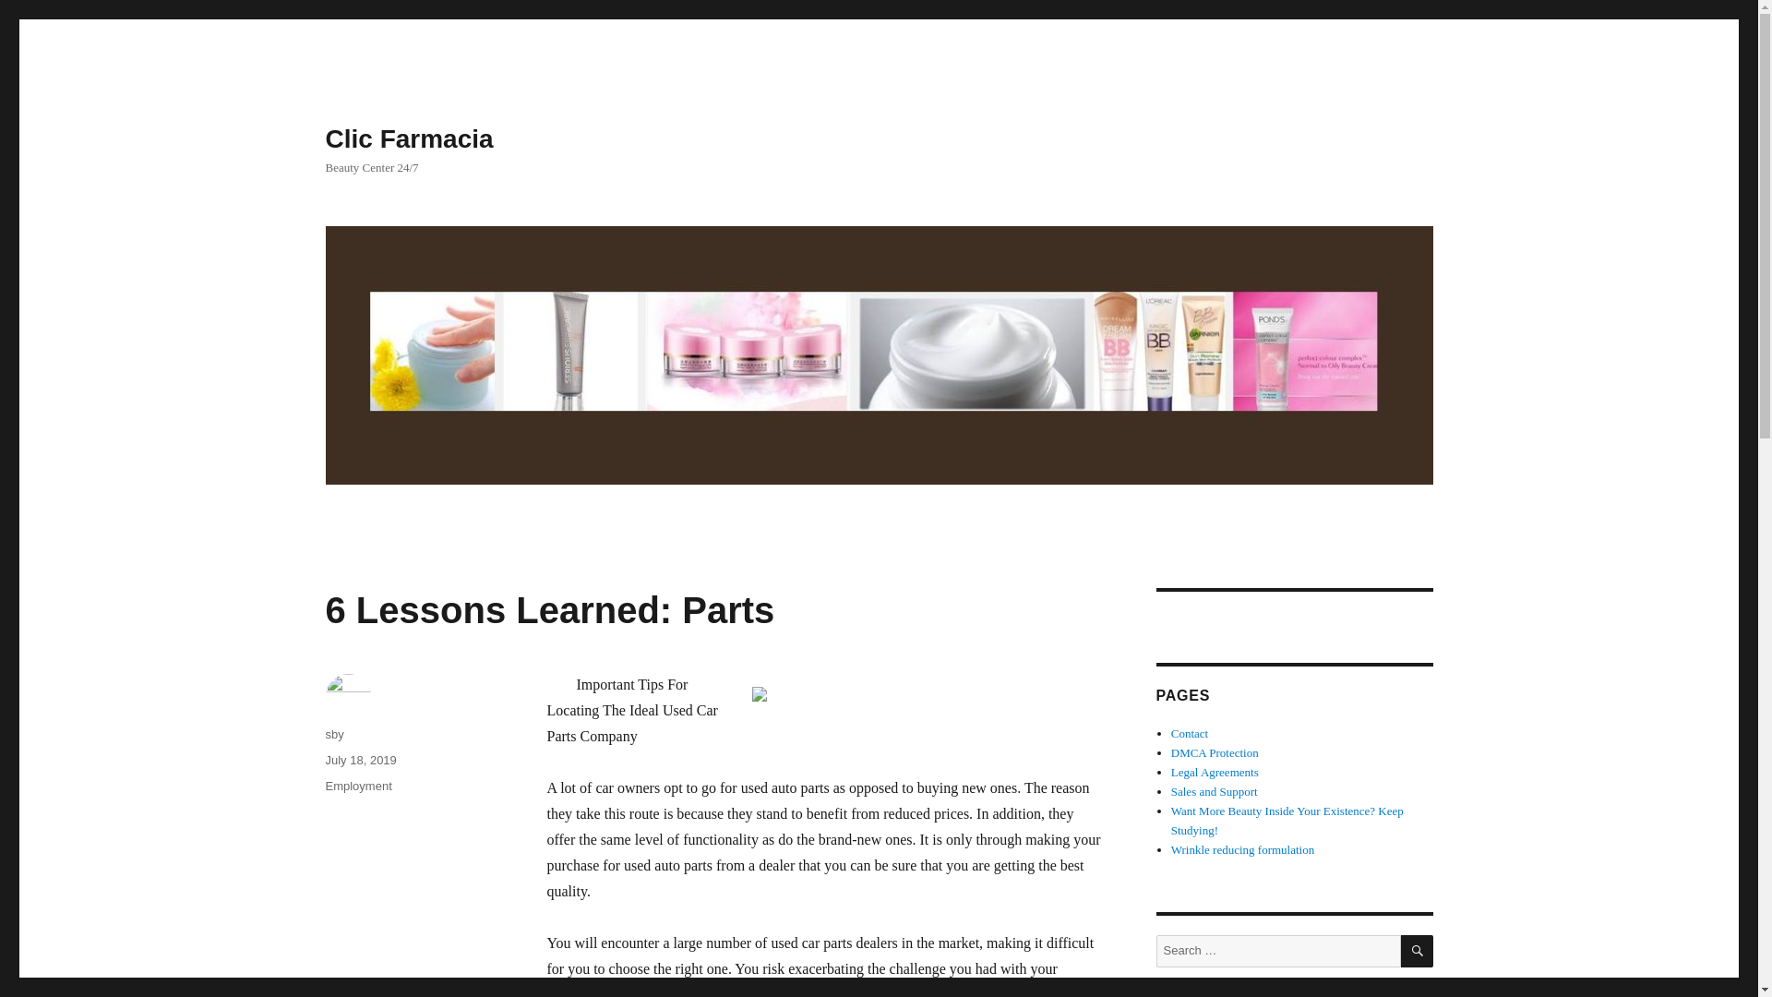 The image size is (1772, 997). What do you see at coordinates (1215, 772) in the screenshot?
I see `Legal Agreements` at bounding box center [1215, 772].